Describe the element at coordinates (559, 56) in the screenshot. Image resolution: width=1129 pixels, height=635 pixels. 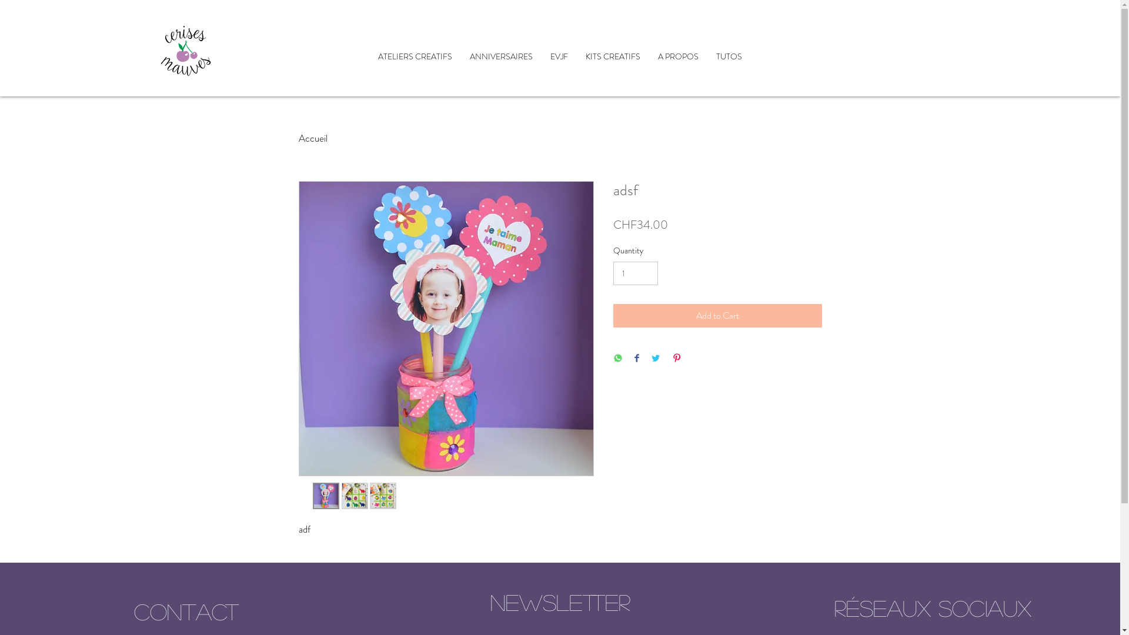
I see `EVJF` at that location.